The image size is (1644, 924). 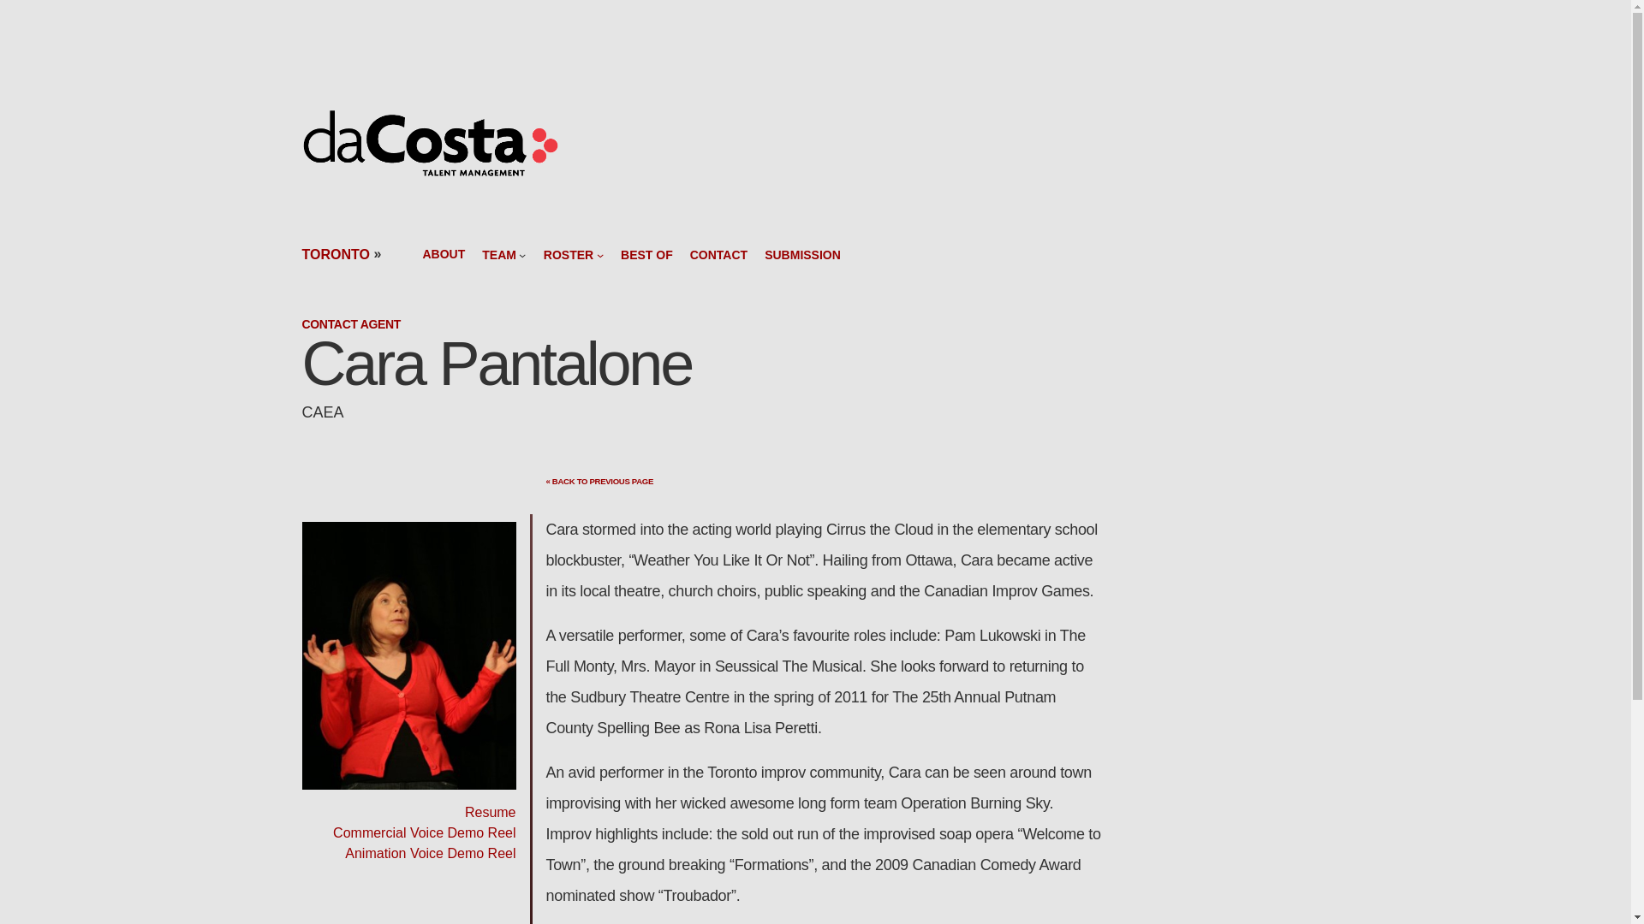 I want to click on SUBMISSION, so click(x=801, y=254).